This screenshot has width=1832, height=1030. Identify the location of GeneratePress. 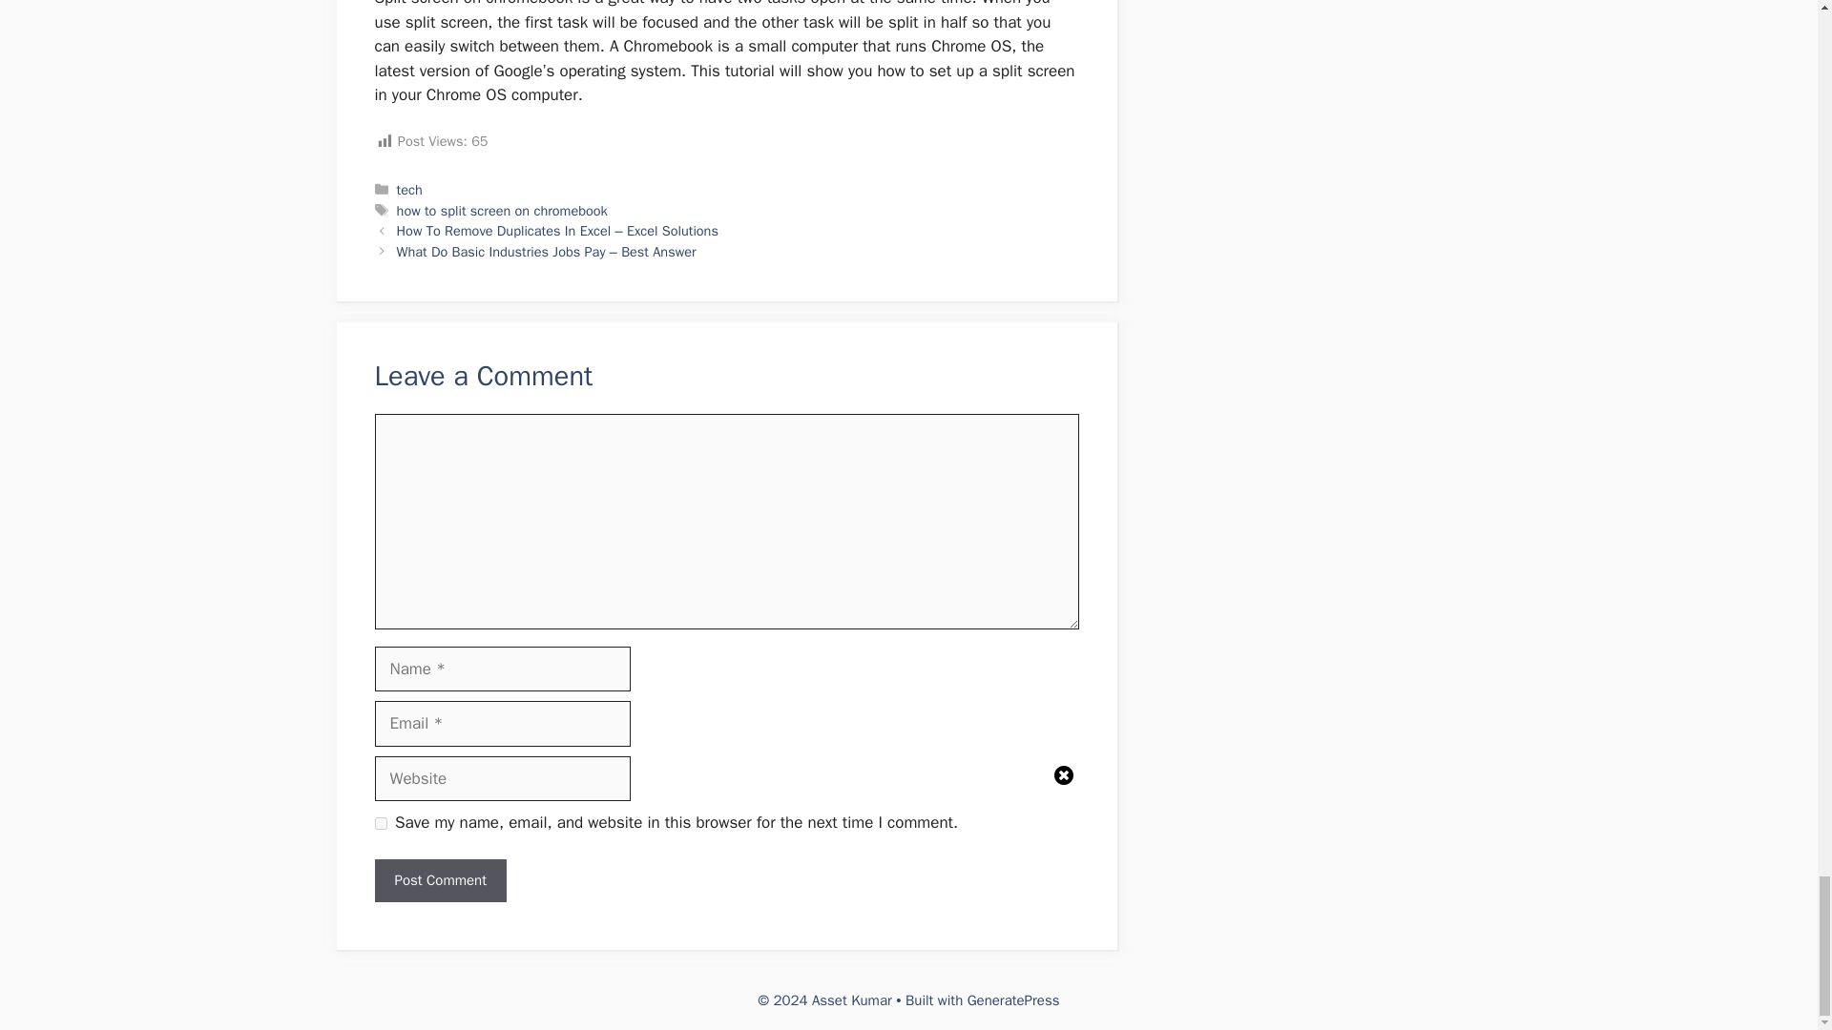
(1013, 1000).